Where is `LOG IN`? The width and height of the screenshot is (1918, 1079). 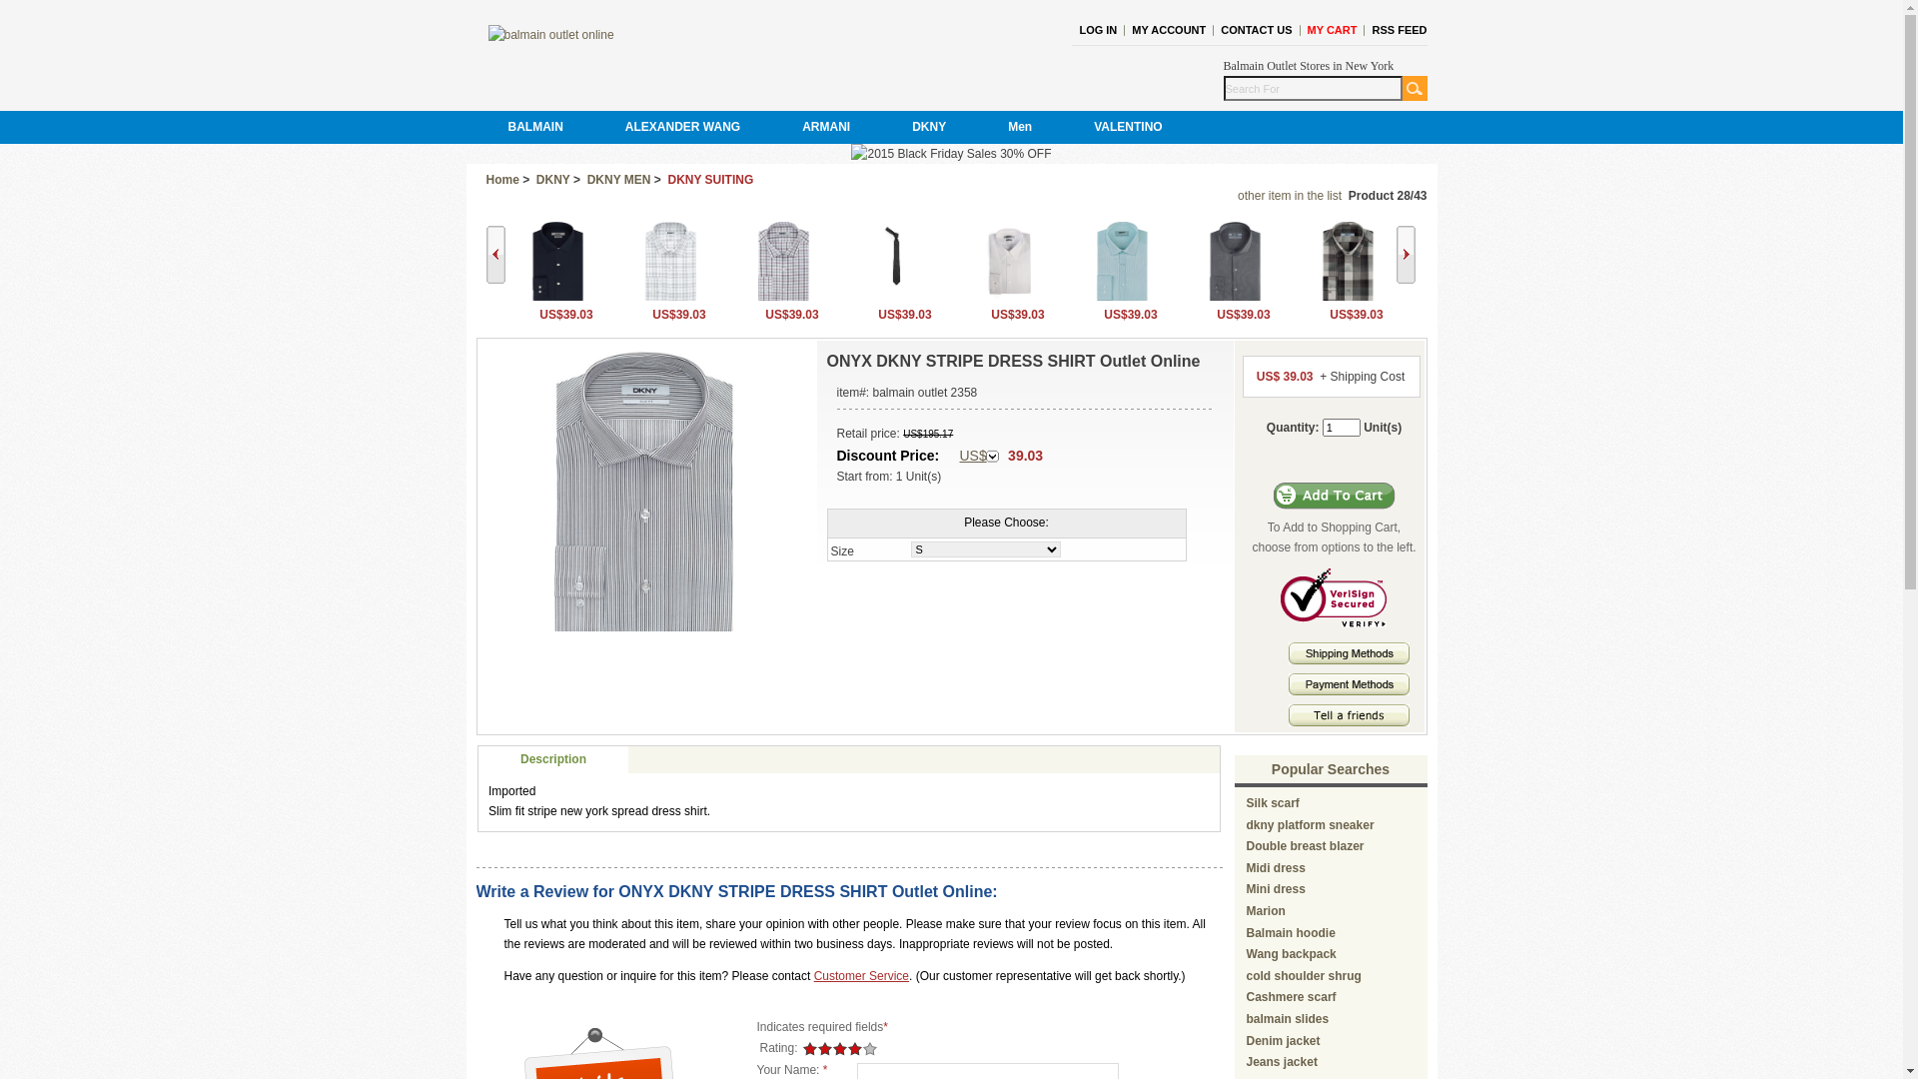
LOG IN is located at coordinates (1098, 30).